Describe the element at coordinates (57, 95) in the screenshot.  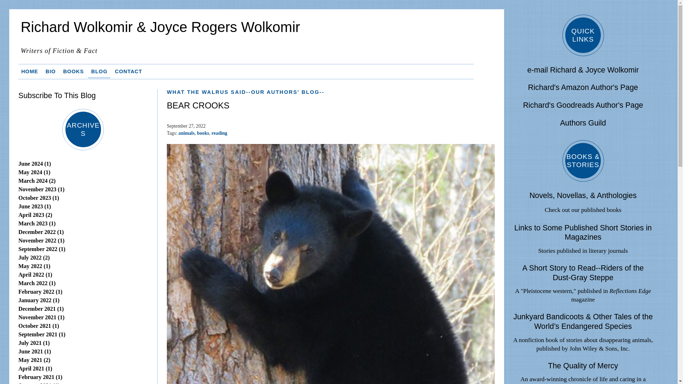
I see `Subscribe To This Blog` at that location.